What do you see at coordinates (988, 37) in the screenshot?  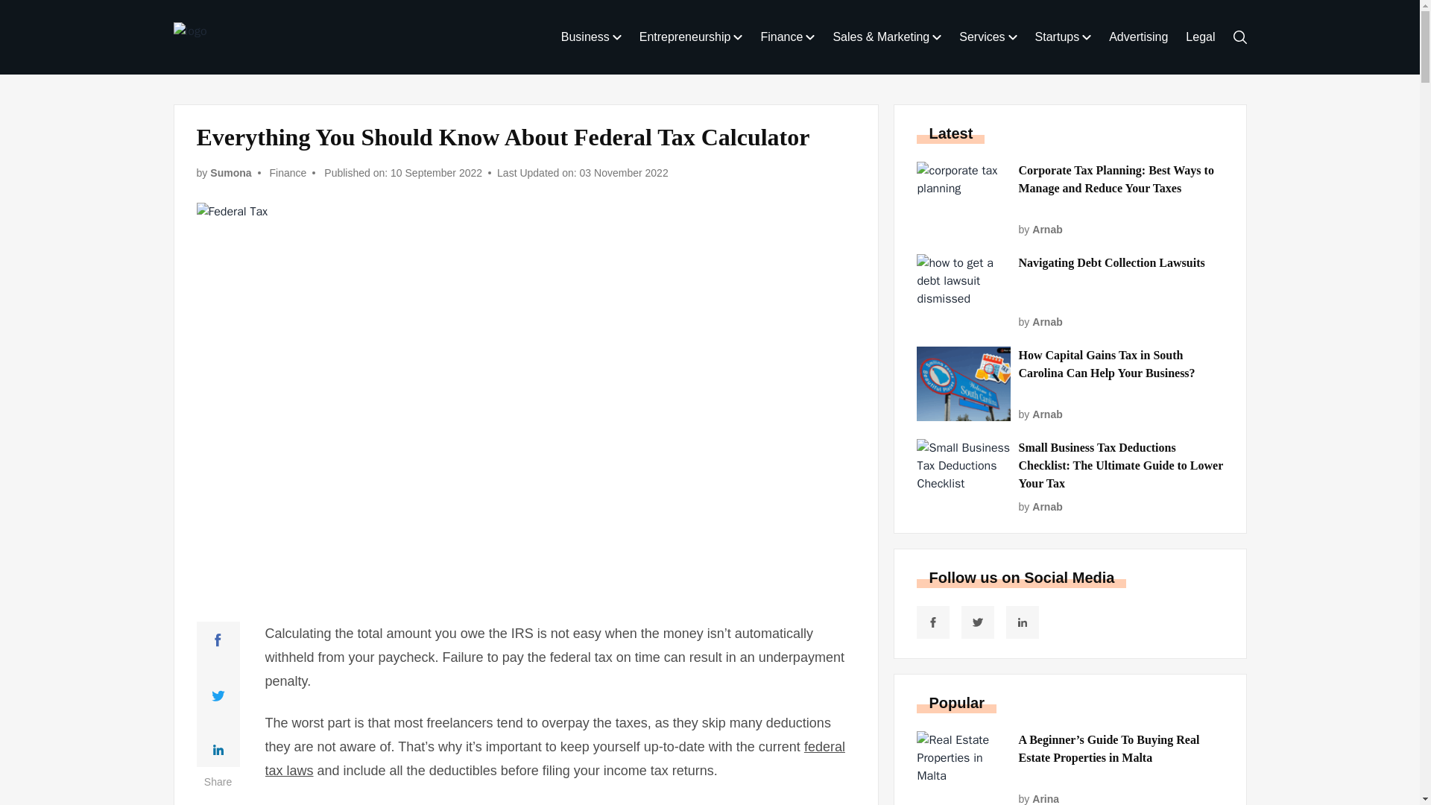 I see `Services` at bounding box center [988, 37].